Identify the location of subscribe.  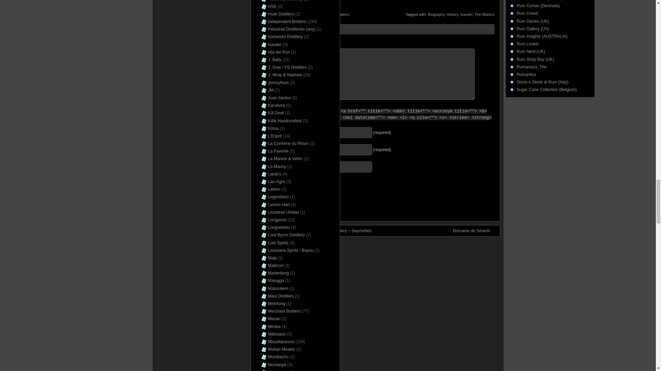
(260, 181).